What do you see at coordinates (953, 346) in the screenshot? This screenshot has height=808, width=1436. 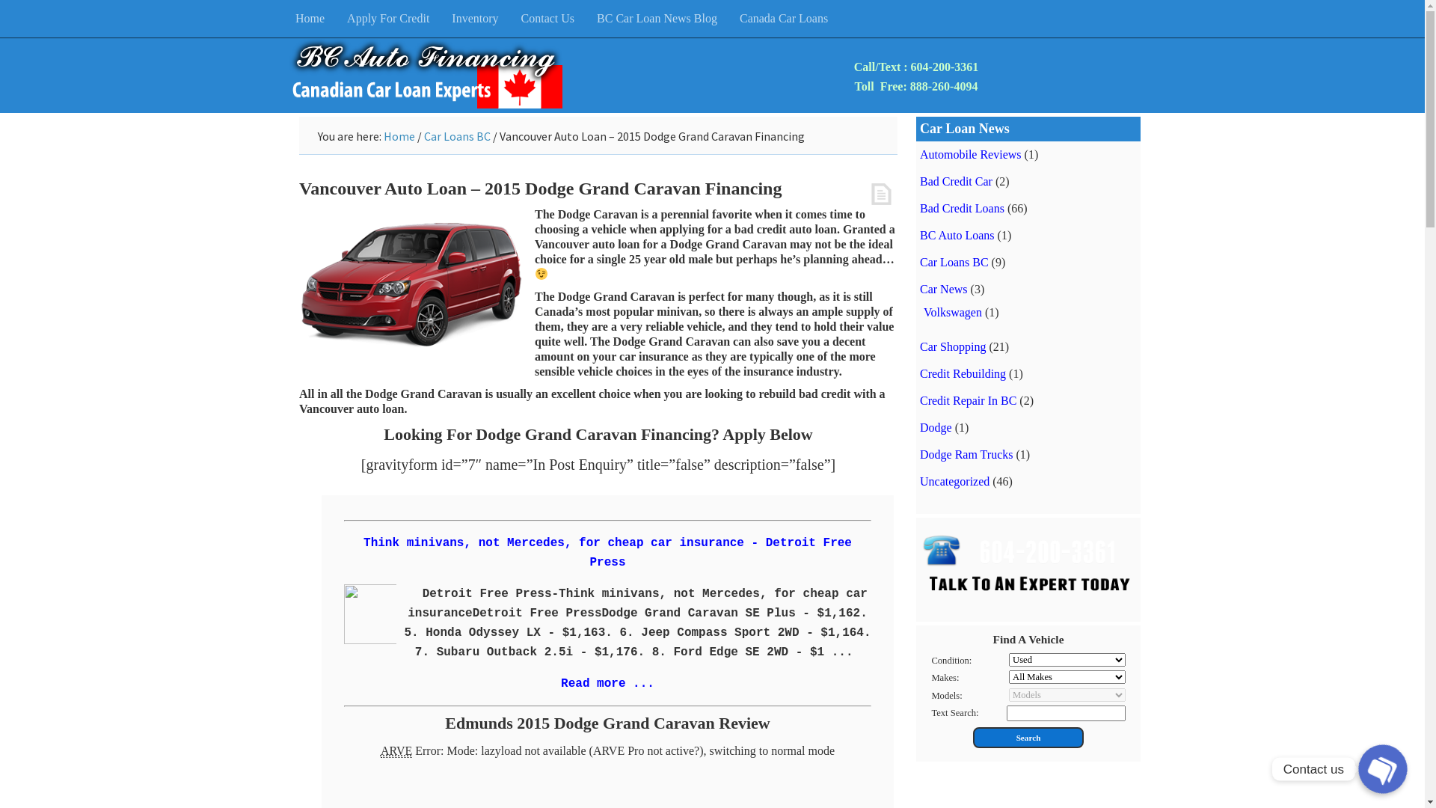 I see `Car Shopping` at bounding box center [953, 346].